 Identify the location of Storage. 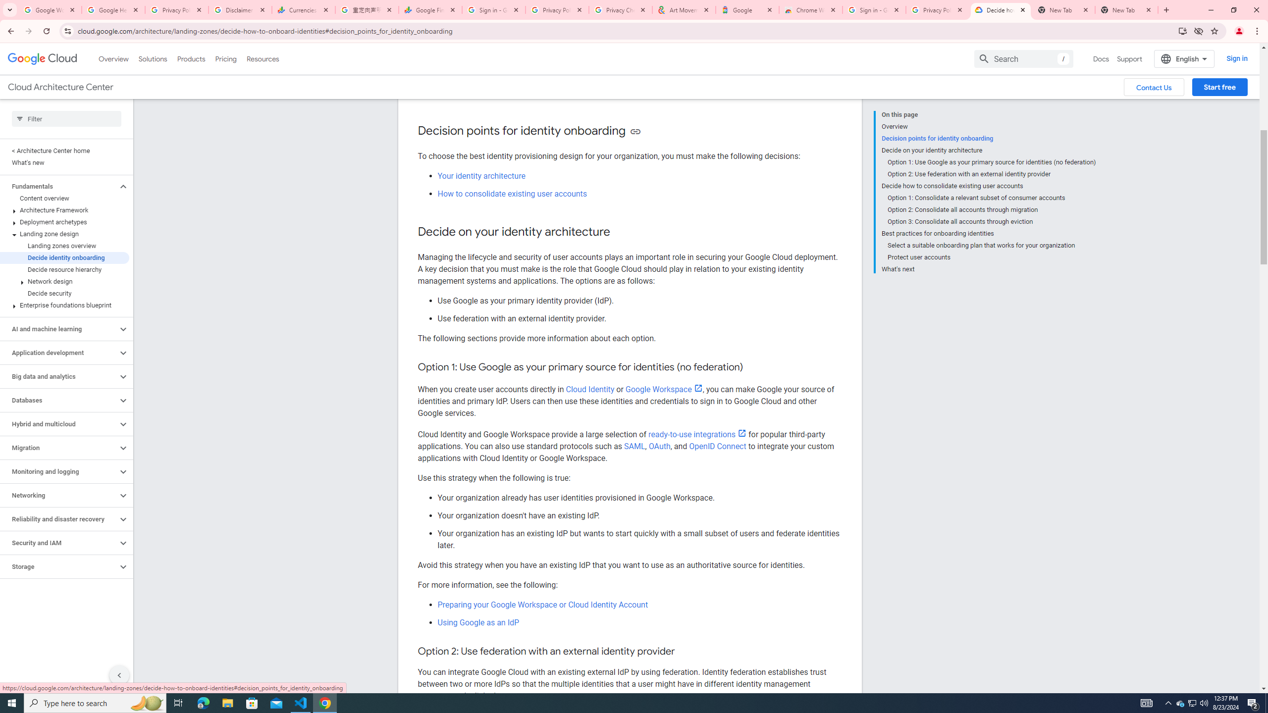
(59, 566).